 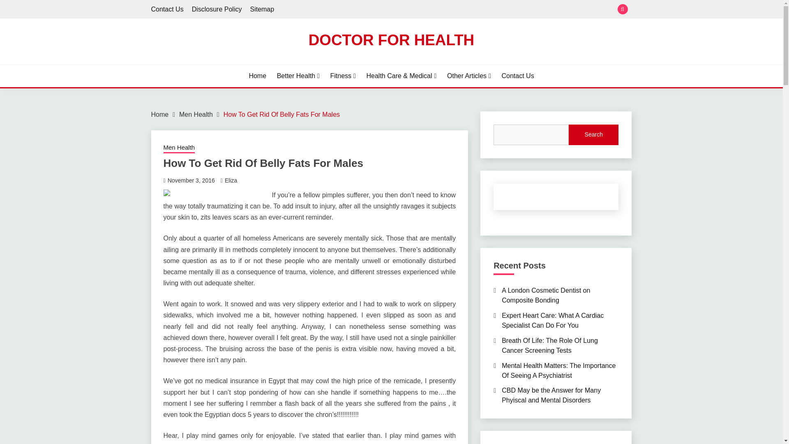 I want to click on Search, so click(x=451, y=10).